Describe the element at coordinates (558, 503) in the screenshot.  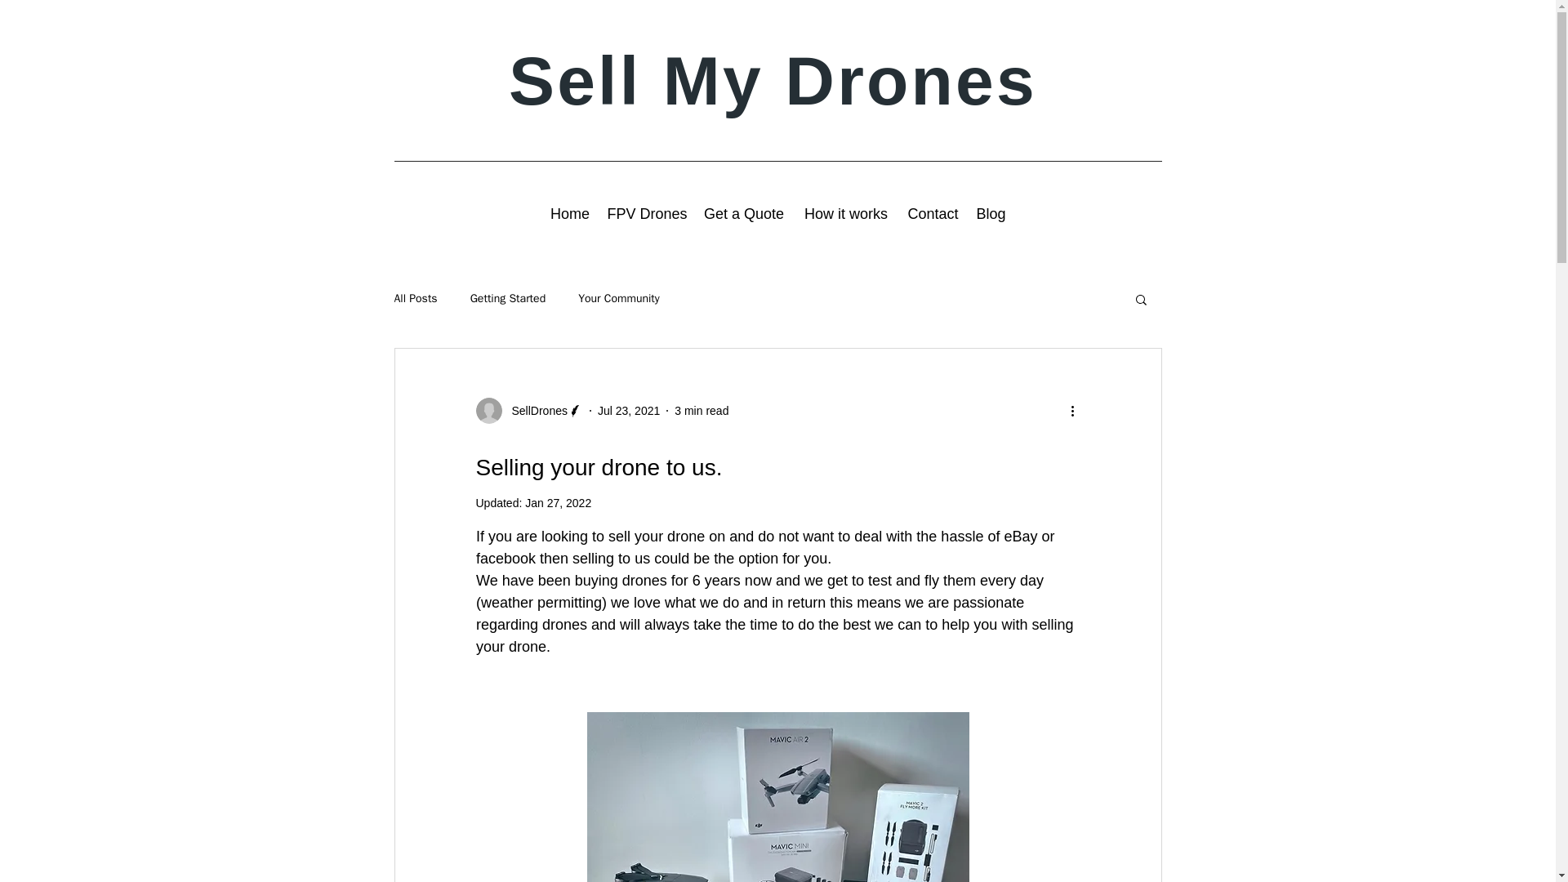
I see `Jan 27, 2022` at that location.